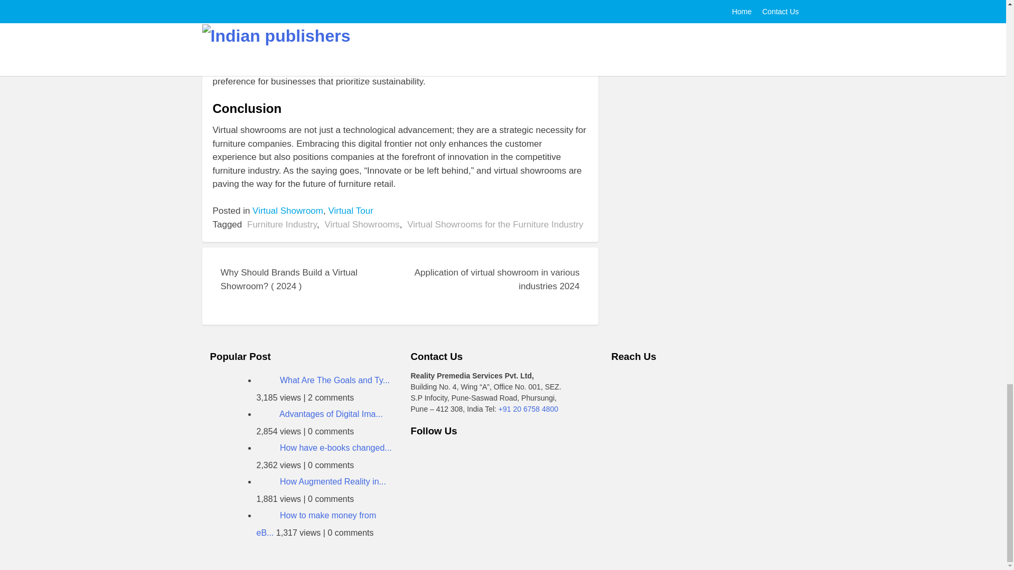 Image resolution: width=1014 pixels, height=570 pixels. What do you see at coordinates (490, 286) in the screenshot?
I see `Application of virtual showroom in various industries 2024` at bounding box center [490, 286].